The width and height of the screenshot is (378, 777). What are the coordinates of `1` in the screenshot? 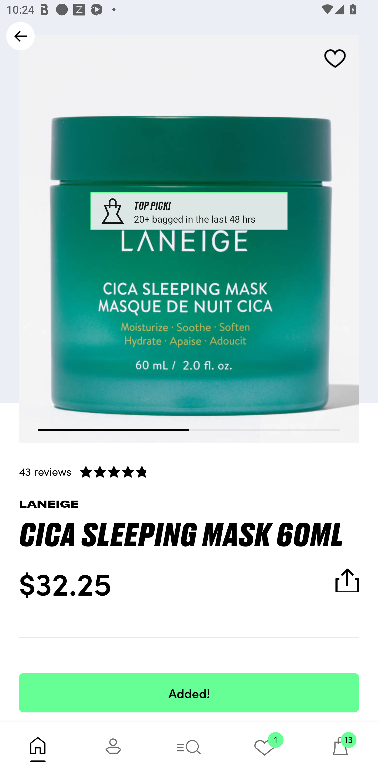 It's located at (265, 749).